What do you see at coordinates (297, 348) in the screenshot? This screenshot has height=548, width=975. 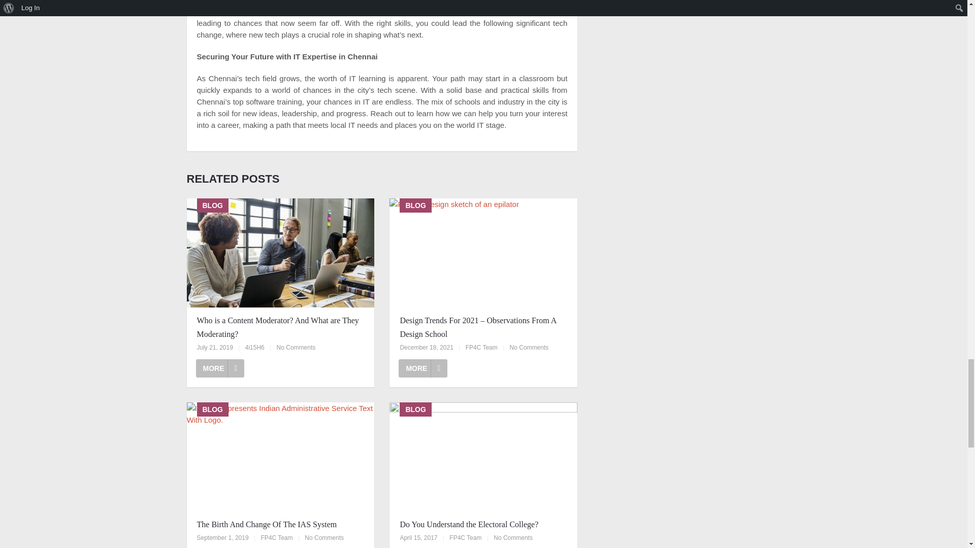 I see `No Comments` at bounding box center [297, 348].